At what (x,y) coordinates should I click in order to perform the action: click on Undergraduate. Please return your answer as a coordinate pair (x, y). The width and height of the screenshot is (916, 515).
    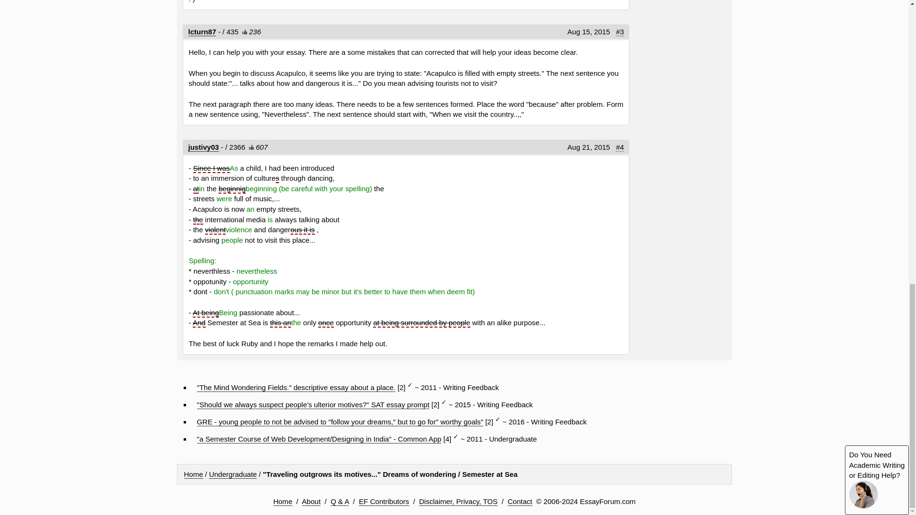
    Looking at the image, I should click on (232, 474).